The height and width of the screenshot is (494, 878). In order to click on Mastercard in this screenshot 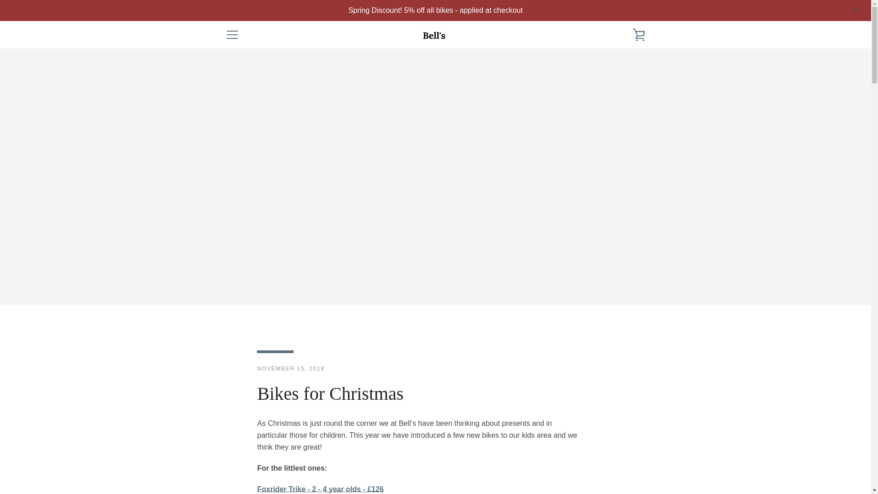, I will do `click(616, 455)`.